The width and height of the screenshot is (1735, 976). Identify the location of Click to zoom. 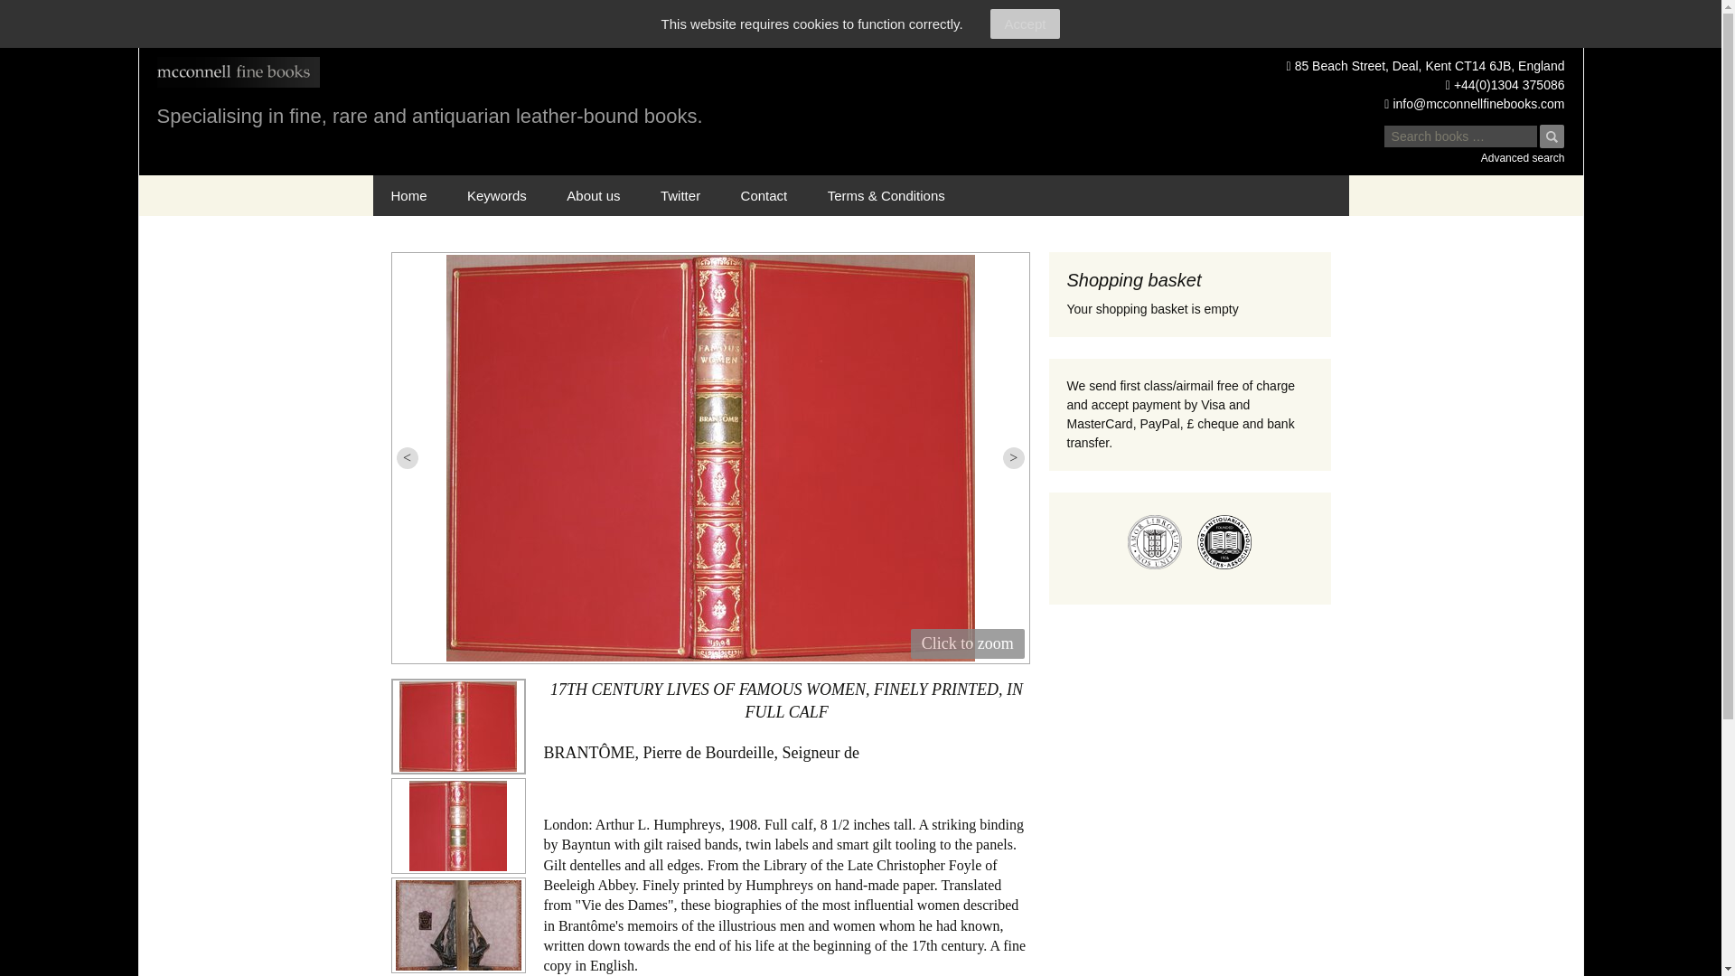
(968, 643).